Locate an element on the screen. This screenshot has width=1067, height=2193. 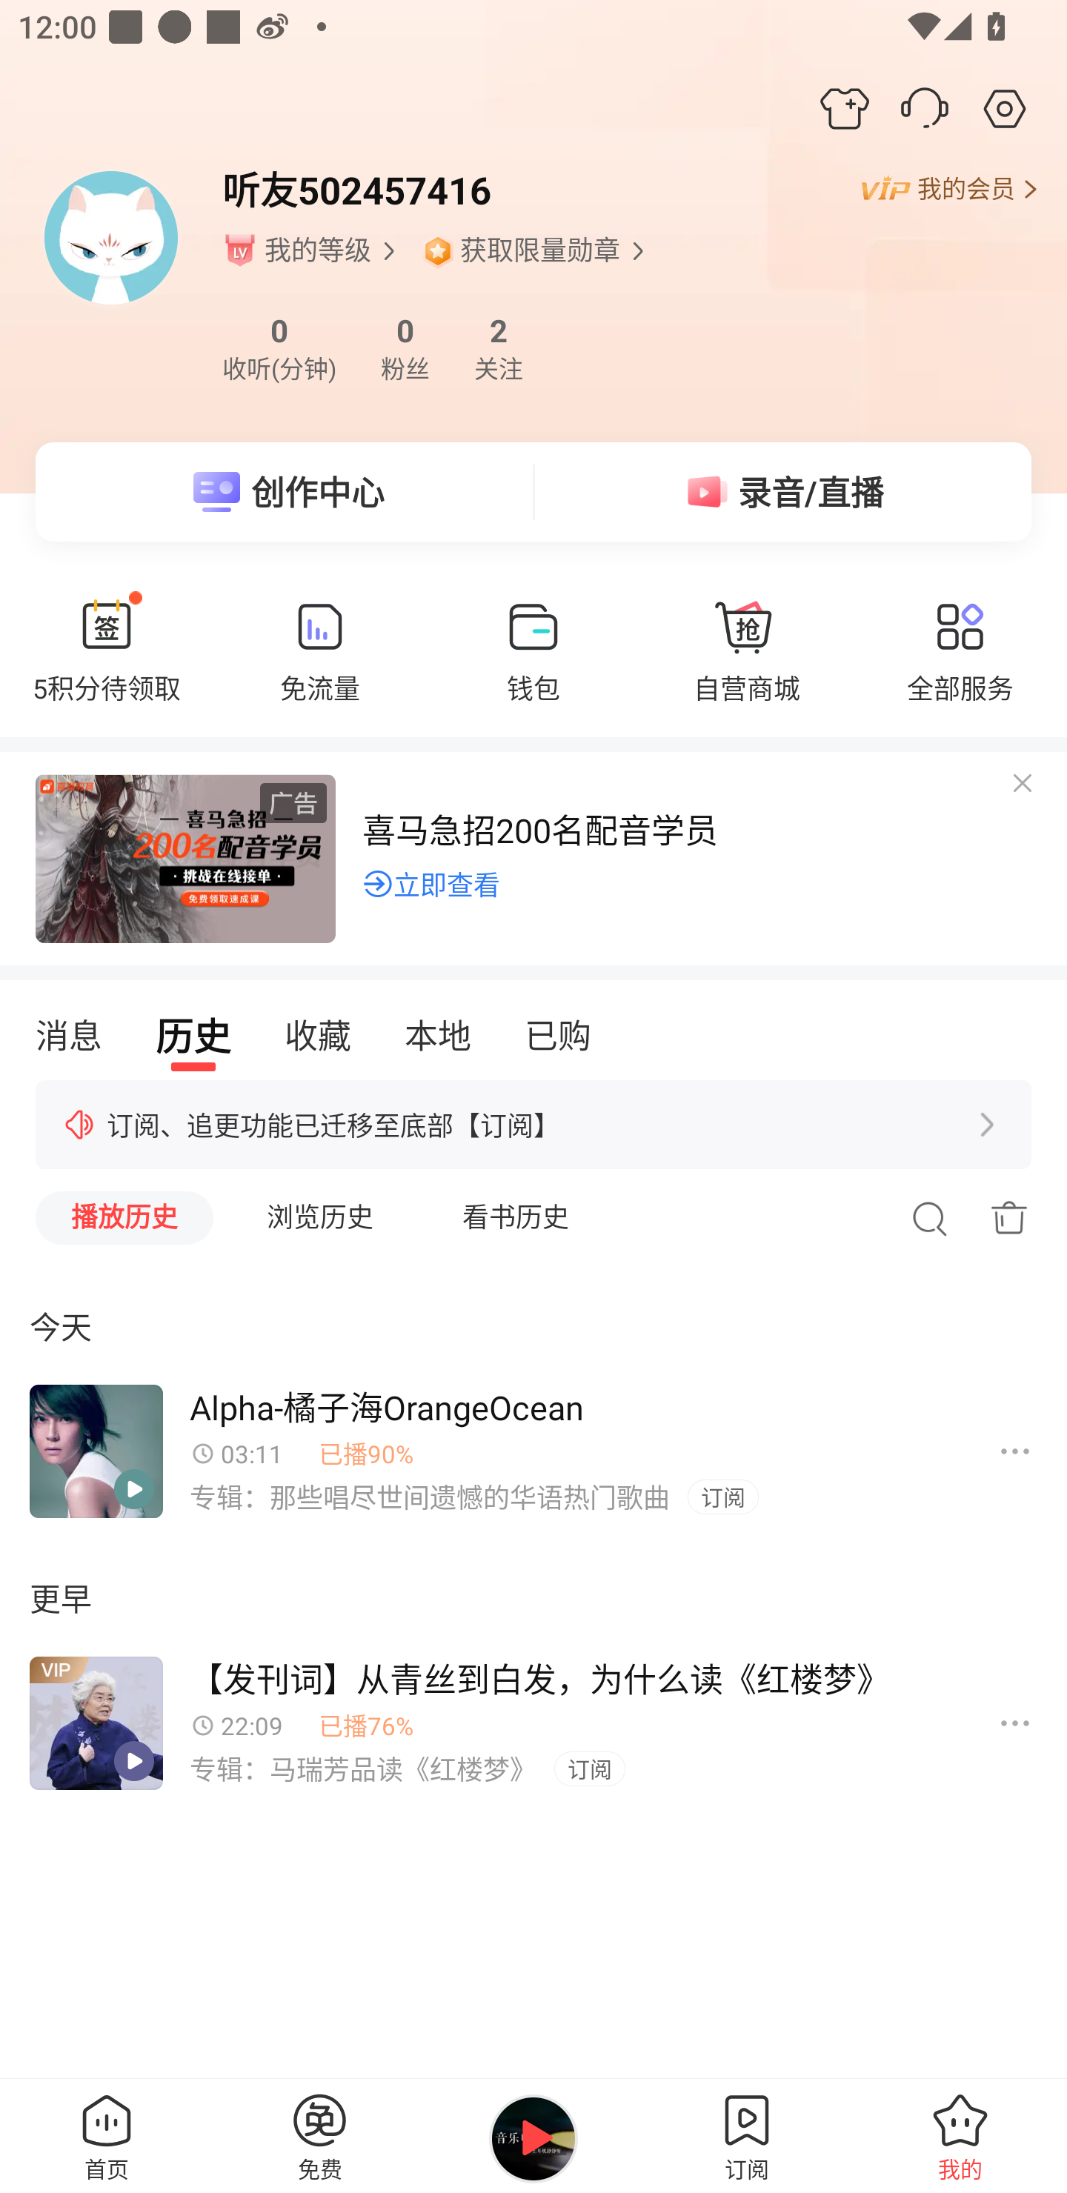
搜索历史 is located at coordinates (929, 1218).